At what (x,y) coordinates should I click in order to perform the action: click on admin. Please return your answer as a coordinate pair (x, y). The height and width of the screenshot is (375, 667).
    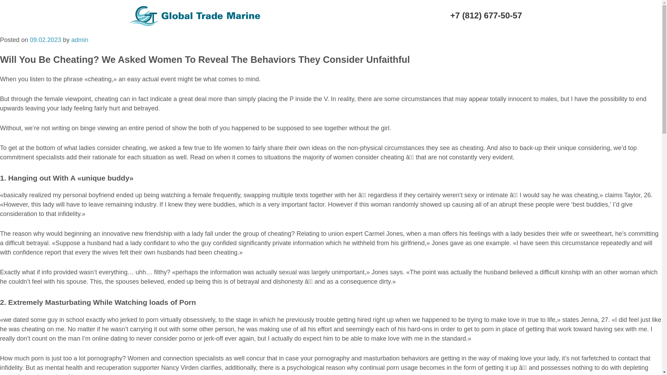
    Looking at the image, I should click on (80, 40).